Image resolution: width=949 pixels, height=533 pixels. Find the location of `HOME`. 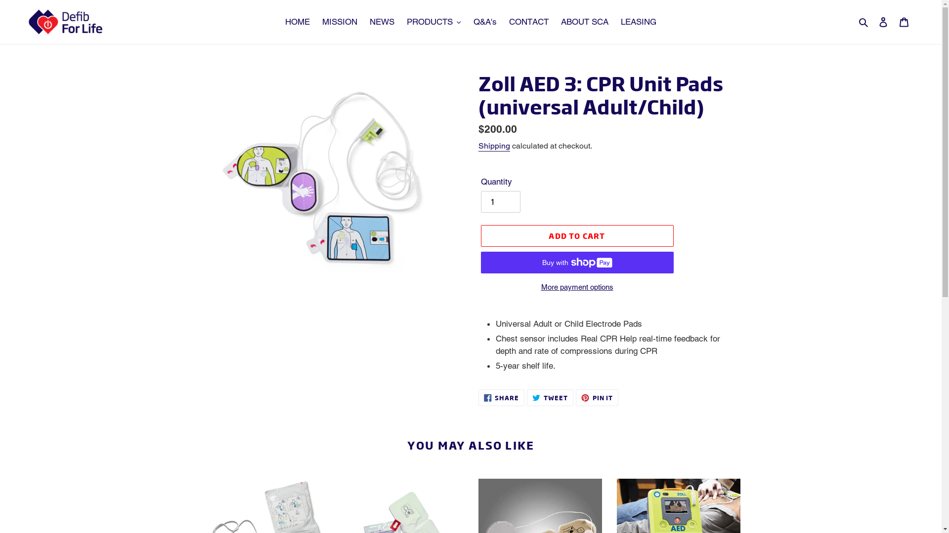

HOME is located at coordinates (298, 22).